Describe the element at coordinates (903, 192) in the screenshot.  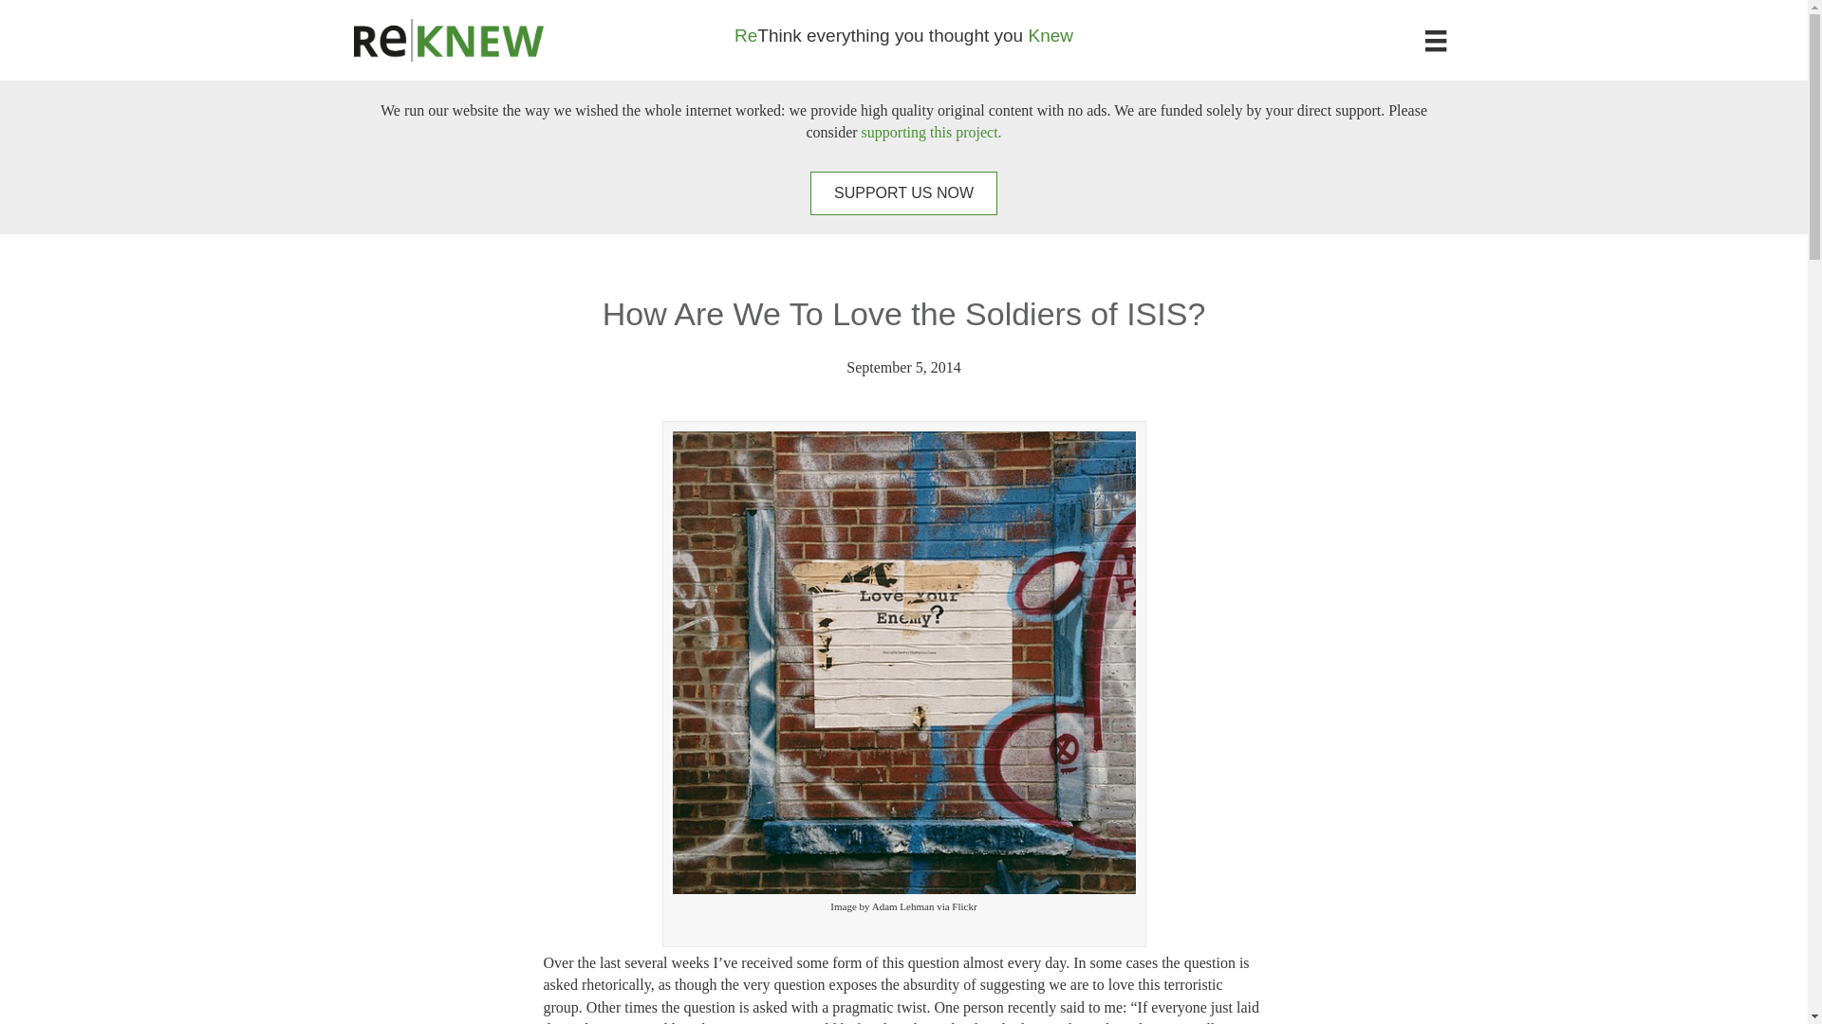
I see `SUPPORT US NOW` at that location.